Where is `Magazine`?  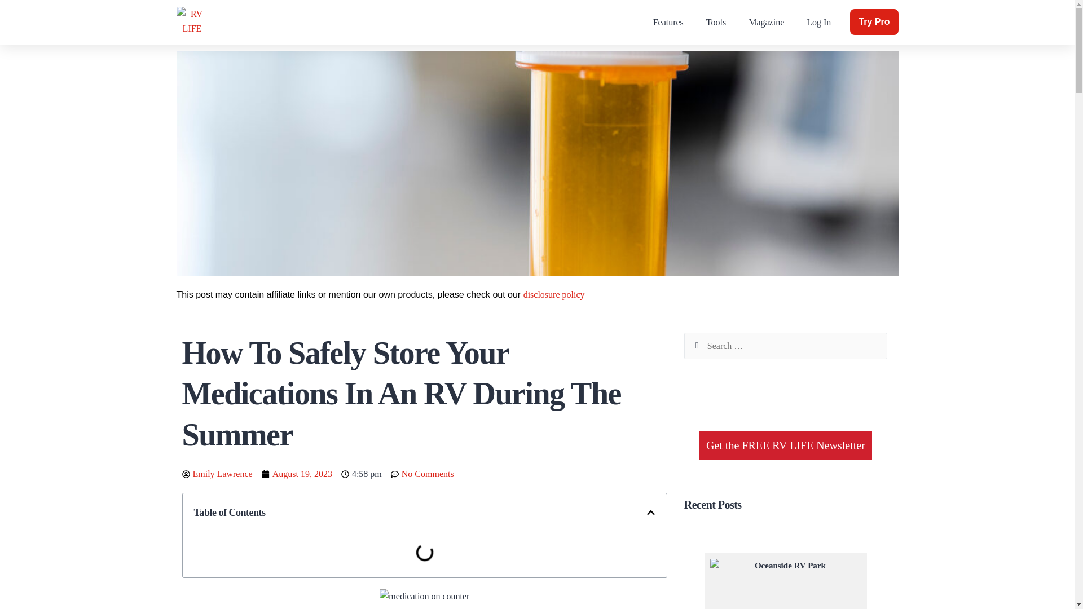 Magazine is located at coordinates (766, 23).